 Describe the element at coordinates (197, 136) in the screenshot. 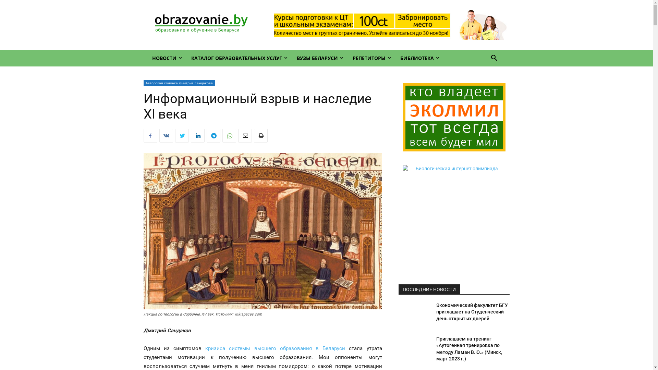

I see `Linkedin` at that location.